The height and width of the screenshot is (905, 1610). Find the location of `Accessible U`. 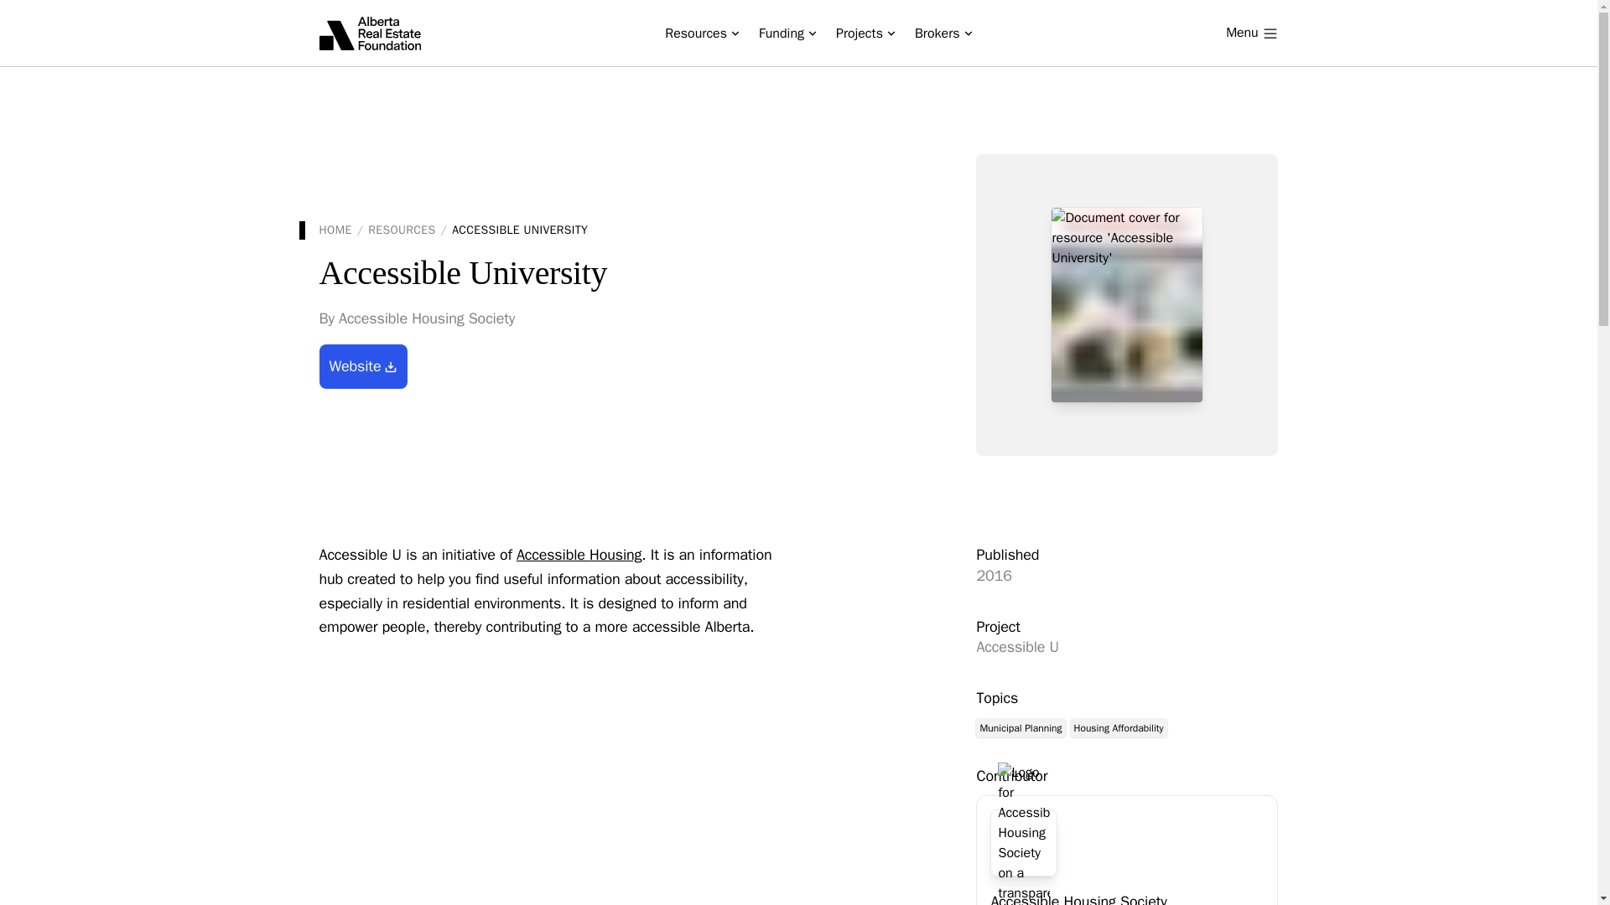

Accessible U is located at coordinates (1127, 647).